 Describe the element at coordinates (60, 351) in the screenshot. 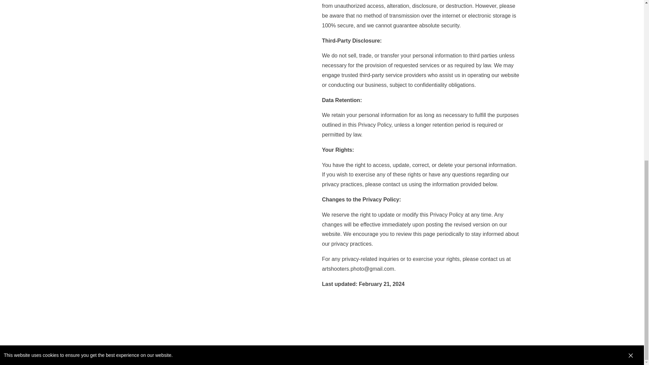

I see `Sales Terms` at that location.